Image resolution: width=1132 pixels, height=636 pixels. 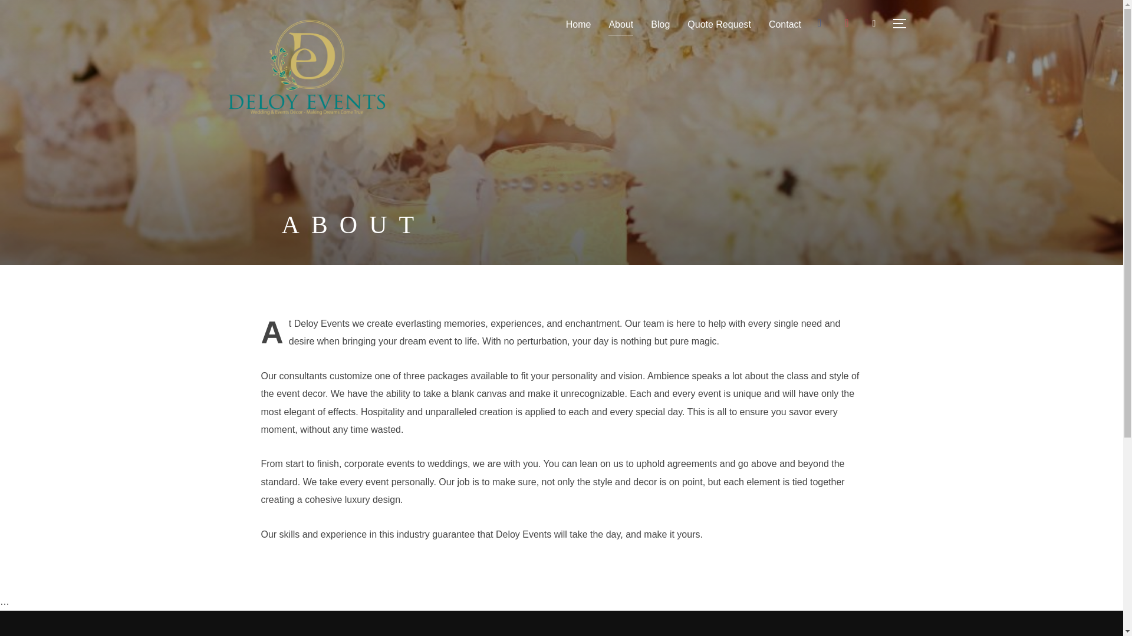 I want to click on Search, so click(x=12, y=12).